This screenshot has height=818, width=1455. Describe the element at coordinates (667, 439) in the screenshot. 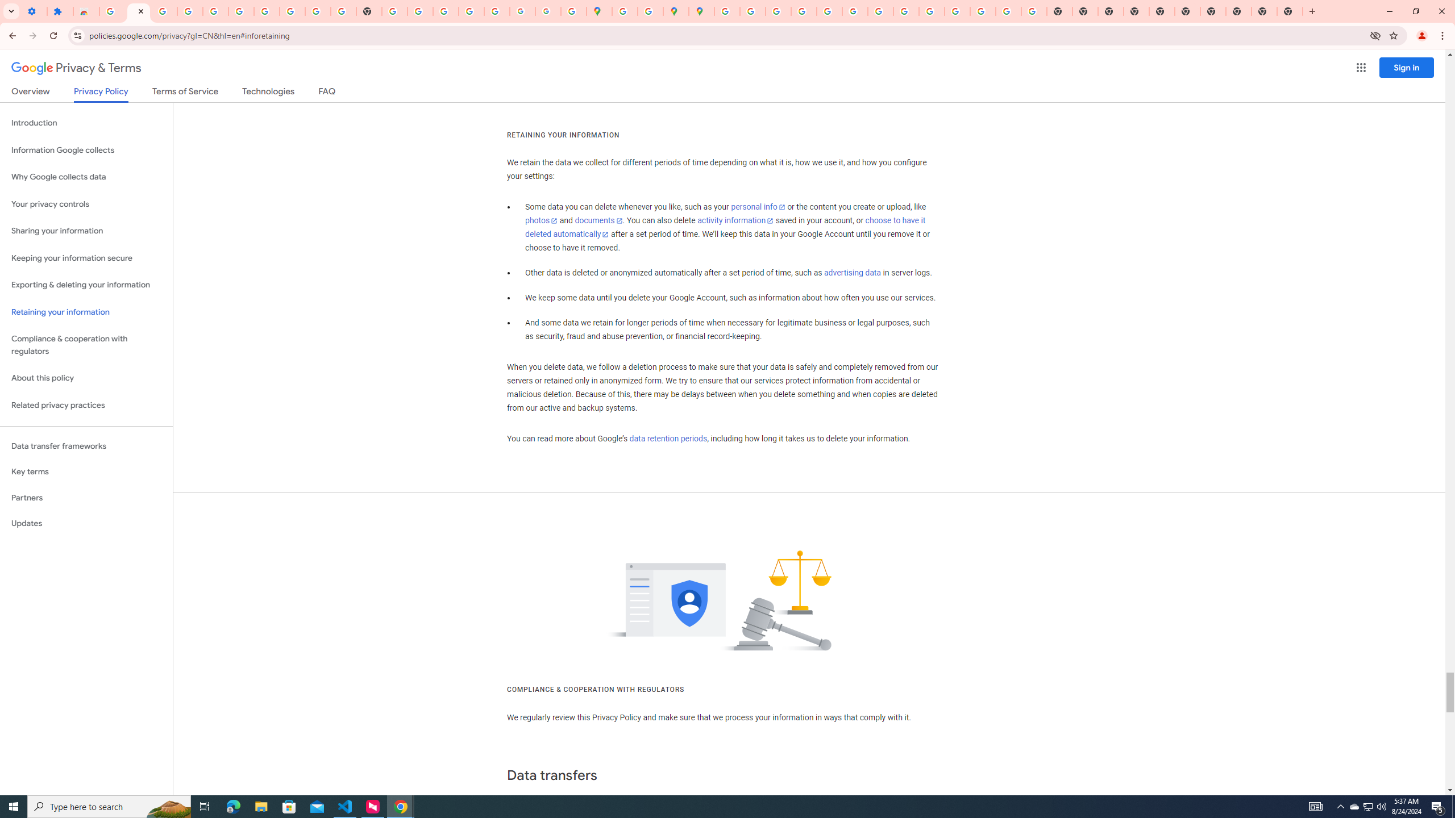

I see `data retention periods` at that location.